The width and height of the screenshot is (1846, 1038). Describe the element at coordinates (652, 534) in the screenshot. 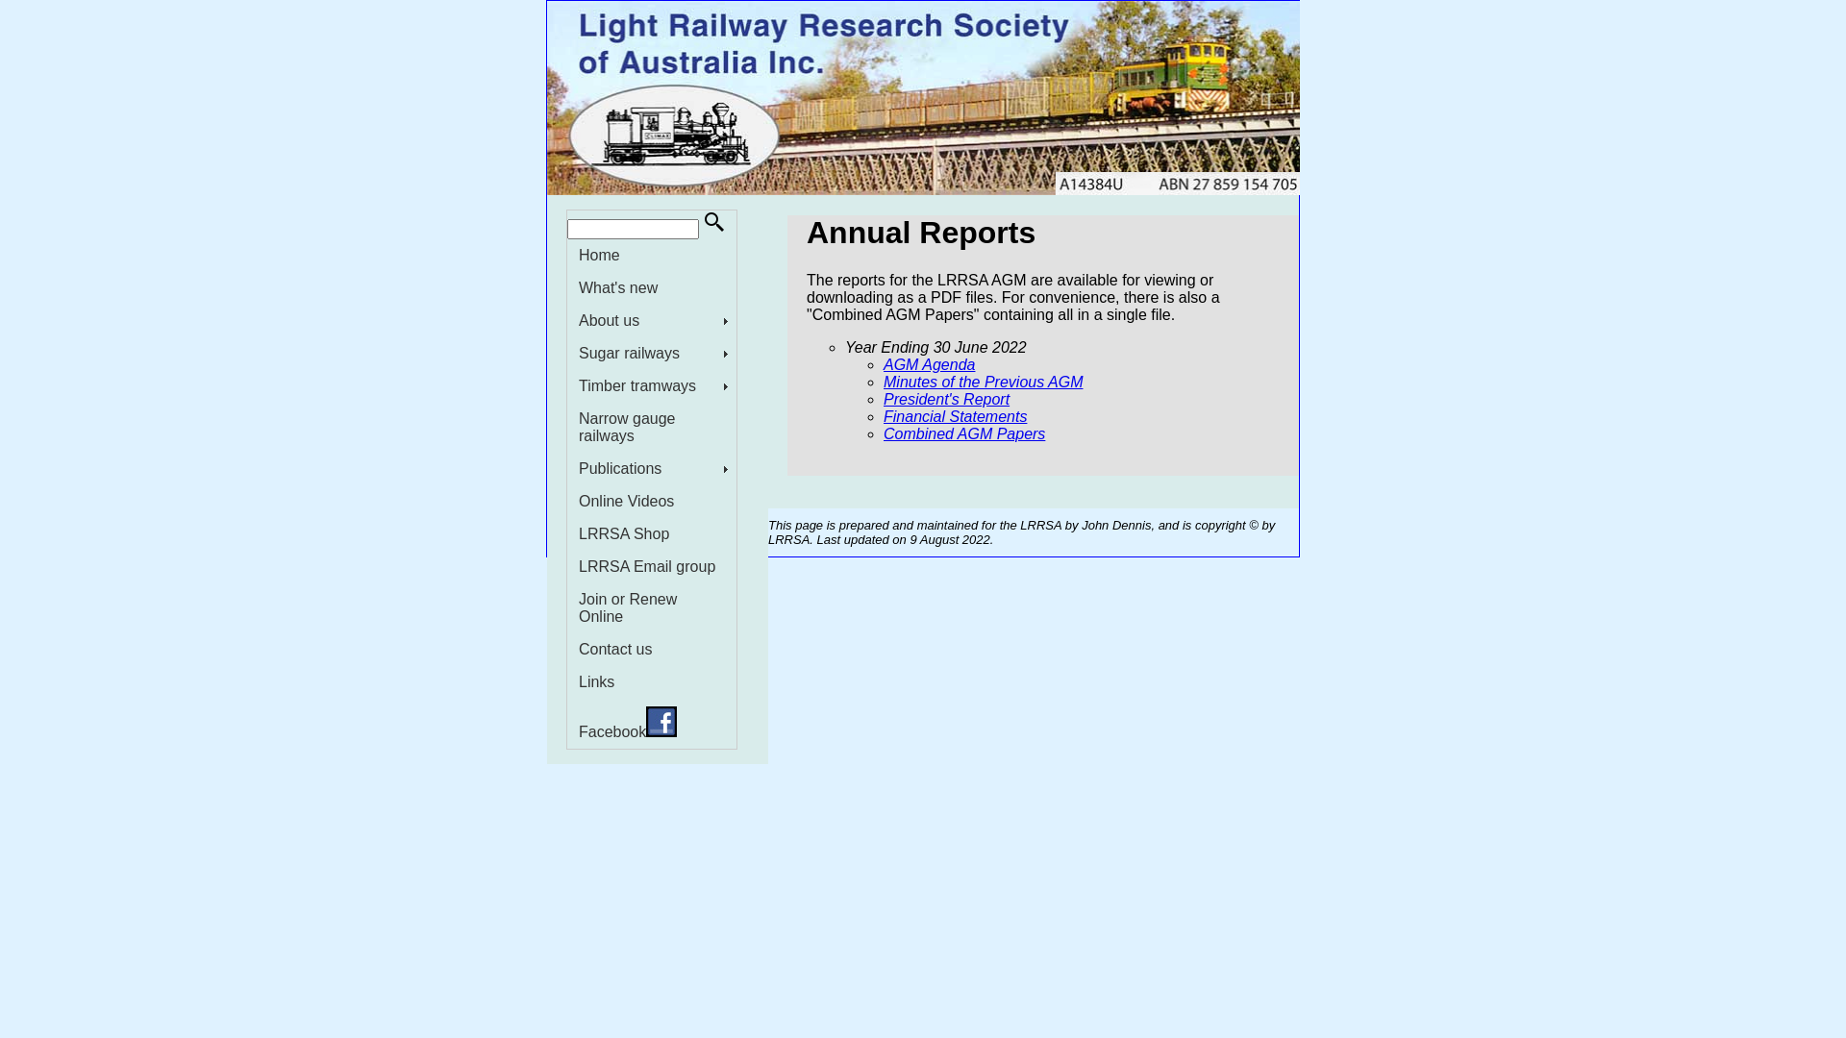

I see `LRRSA Shop` at that location.